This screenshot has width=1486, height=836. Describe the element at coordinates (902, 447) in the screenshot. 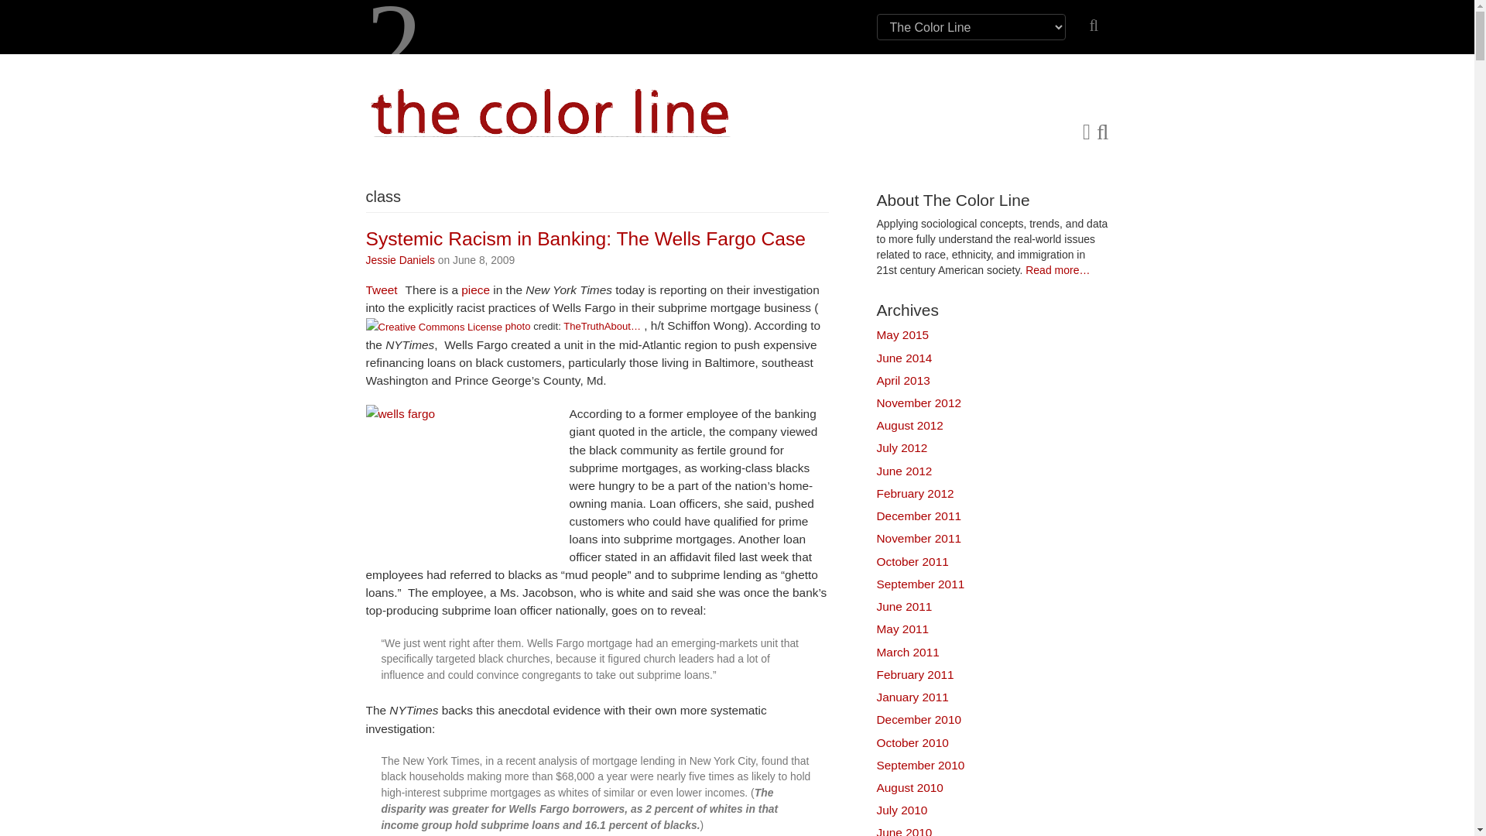

I see `July 2012` at that location.